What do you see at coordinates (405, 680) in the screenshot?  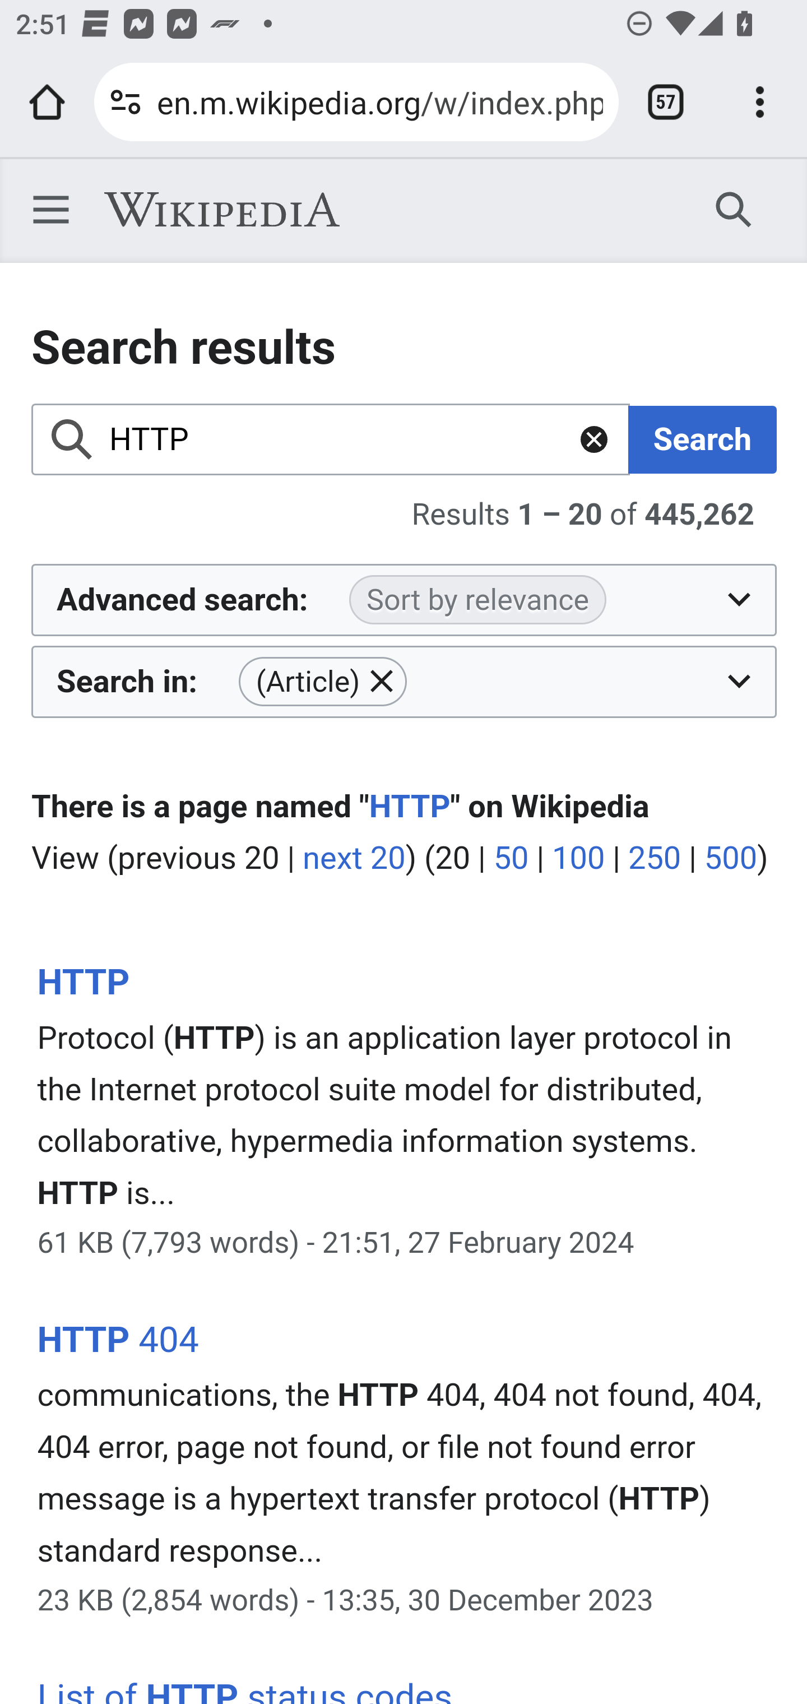 I see `Search in: (Article) Remove` at bounding box center [405, 680].